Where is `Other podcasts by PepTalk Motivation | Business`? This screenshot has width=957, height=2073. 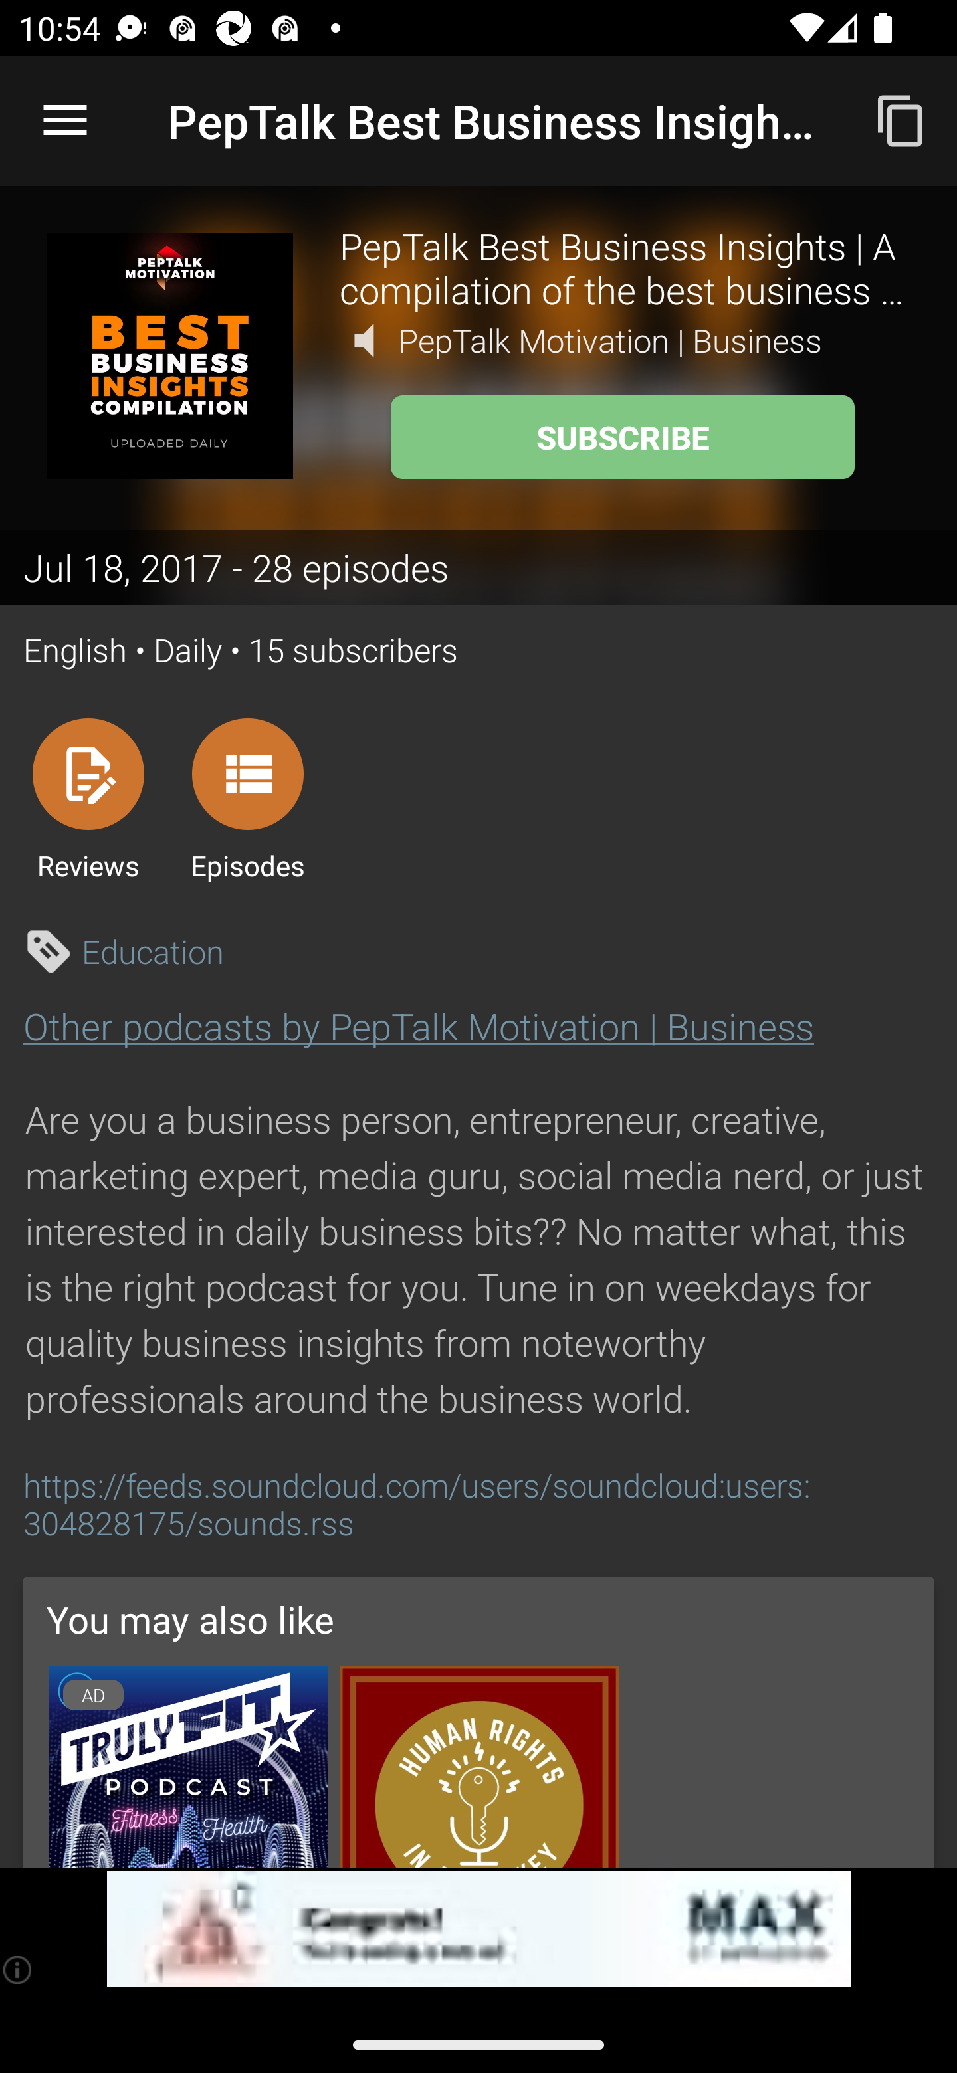
Other podcasts by PepTalk Motivation | Business is located at coordinates (419, 1026).